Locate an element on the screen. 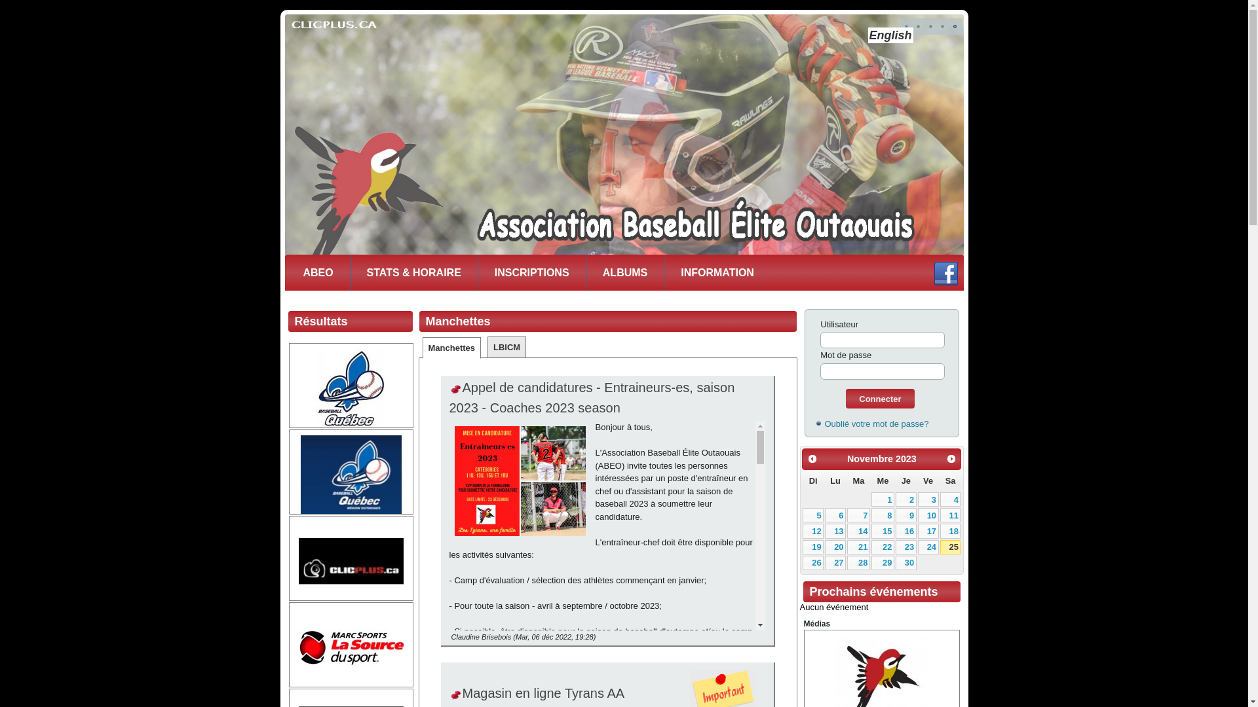 Image resolution: width=1258 pixels, height=707 pixels. 1 is located at coordinates (883, 499).